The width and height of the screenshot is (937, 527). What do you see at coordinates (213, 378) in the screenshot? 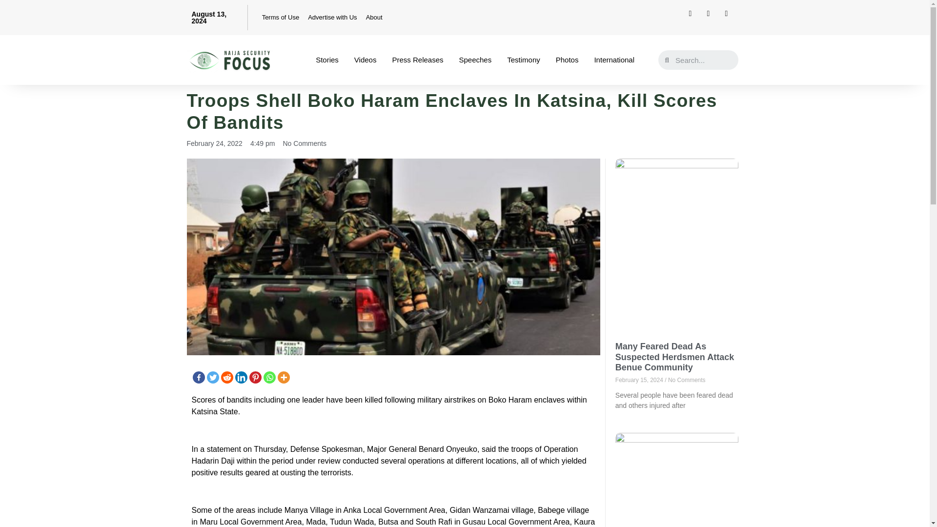
I see `Twitter` at bounding box center [213, 378].